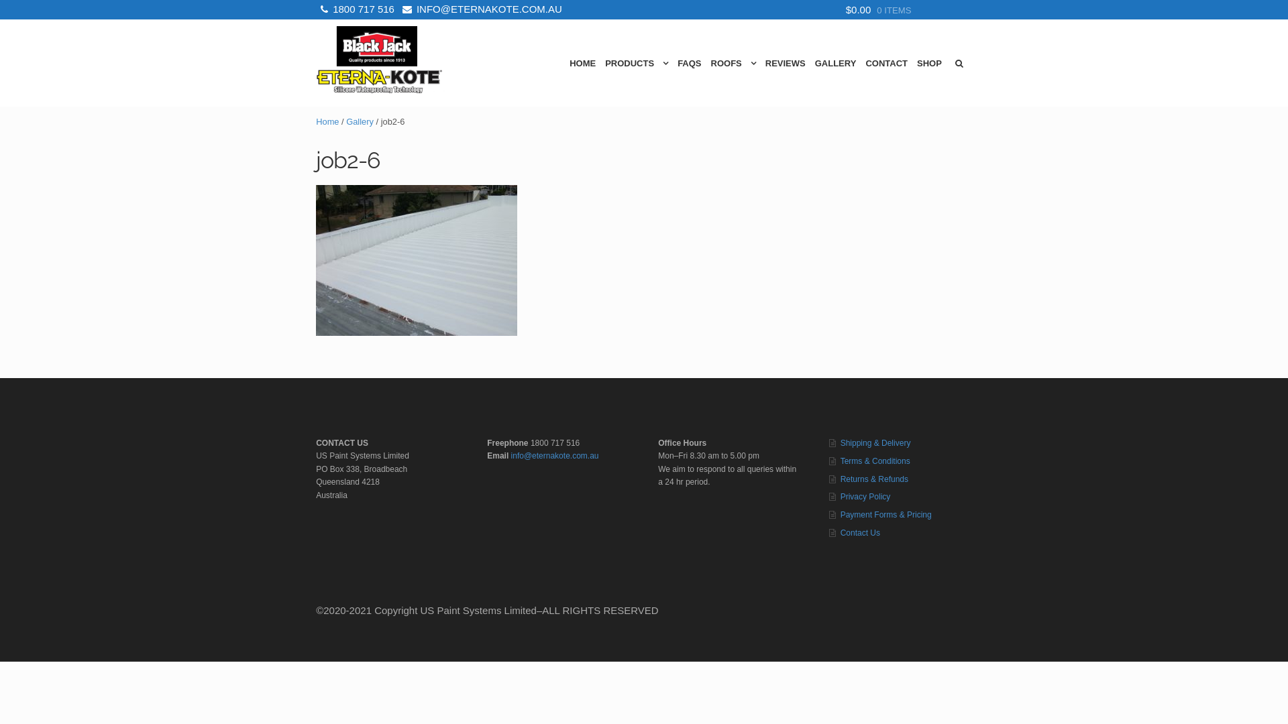 The height and width of the screenshot is (724, 1288). What do you see at coordinates (555, 456) in the screenshot?
I see `info@eternakote.com.au` at bounding box center [555, 456].